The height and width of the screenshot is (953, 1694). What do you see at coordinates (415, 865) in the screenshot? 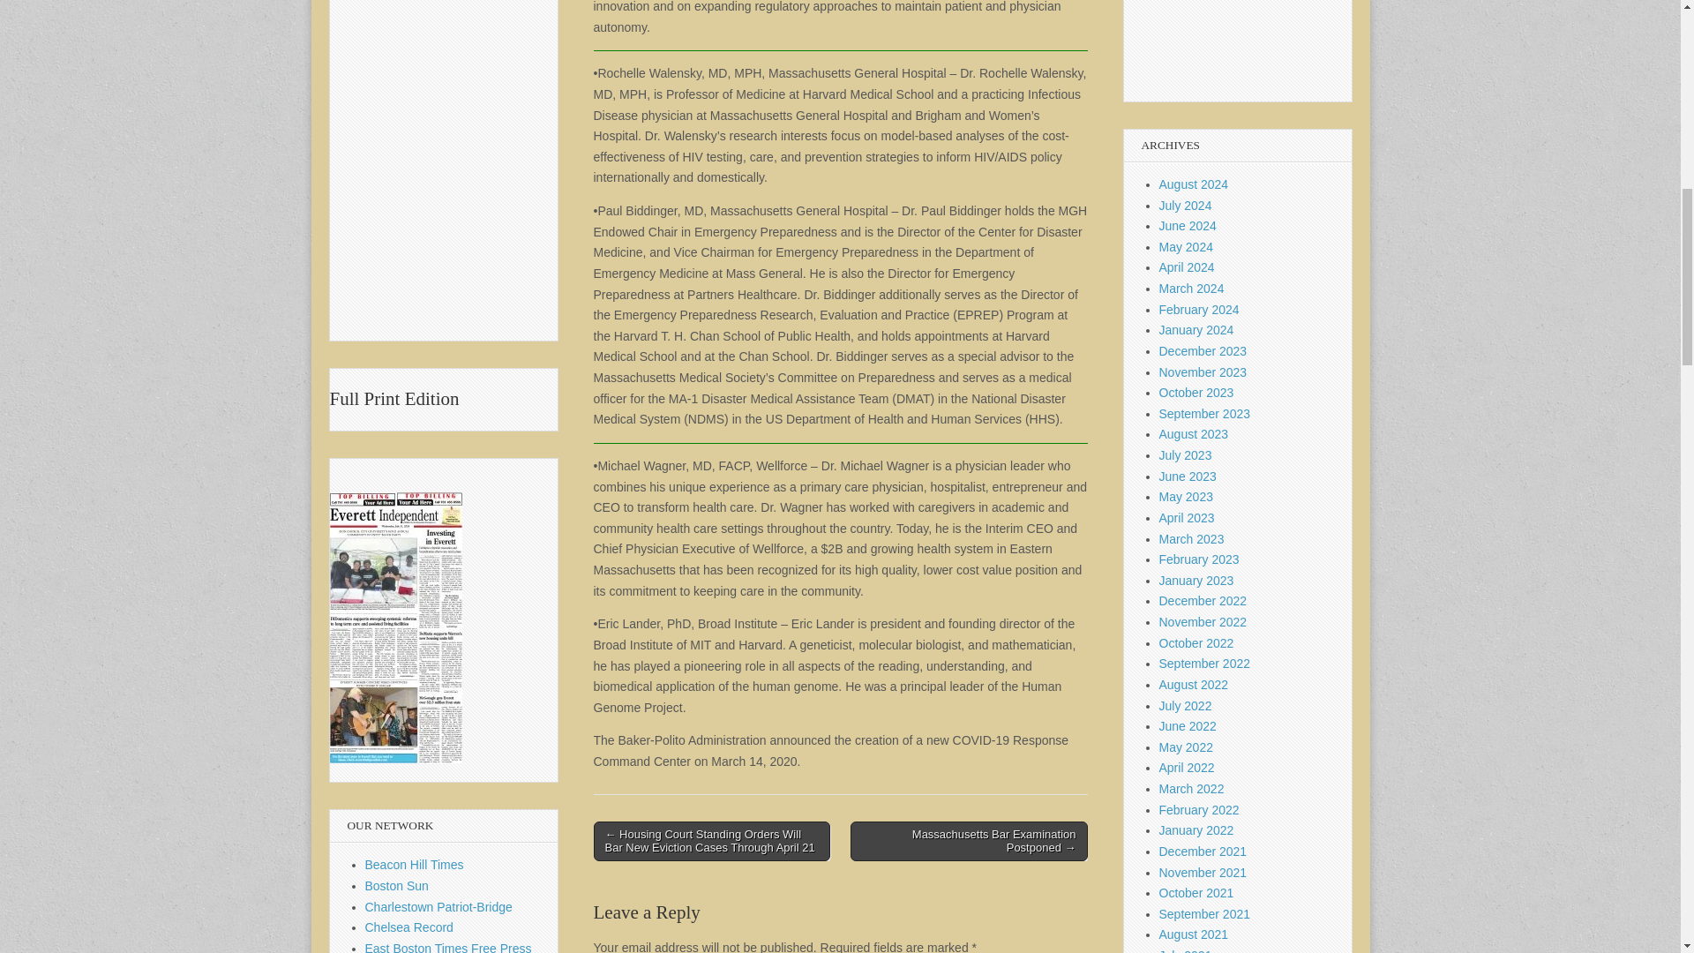
I see `Beacon Hill Times` at bounding box center [415, 865].